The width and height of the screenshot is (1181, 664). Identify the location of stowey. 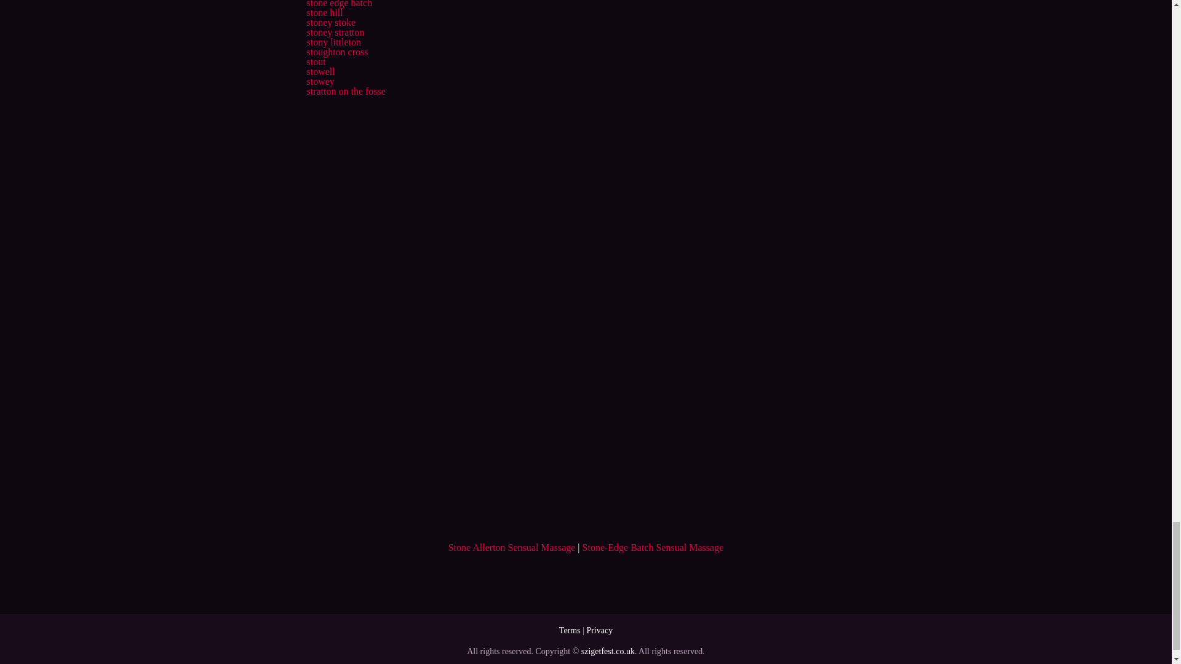
(320, 81).